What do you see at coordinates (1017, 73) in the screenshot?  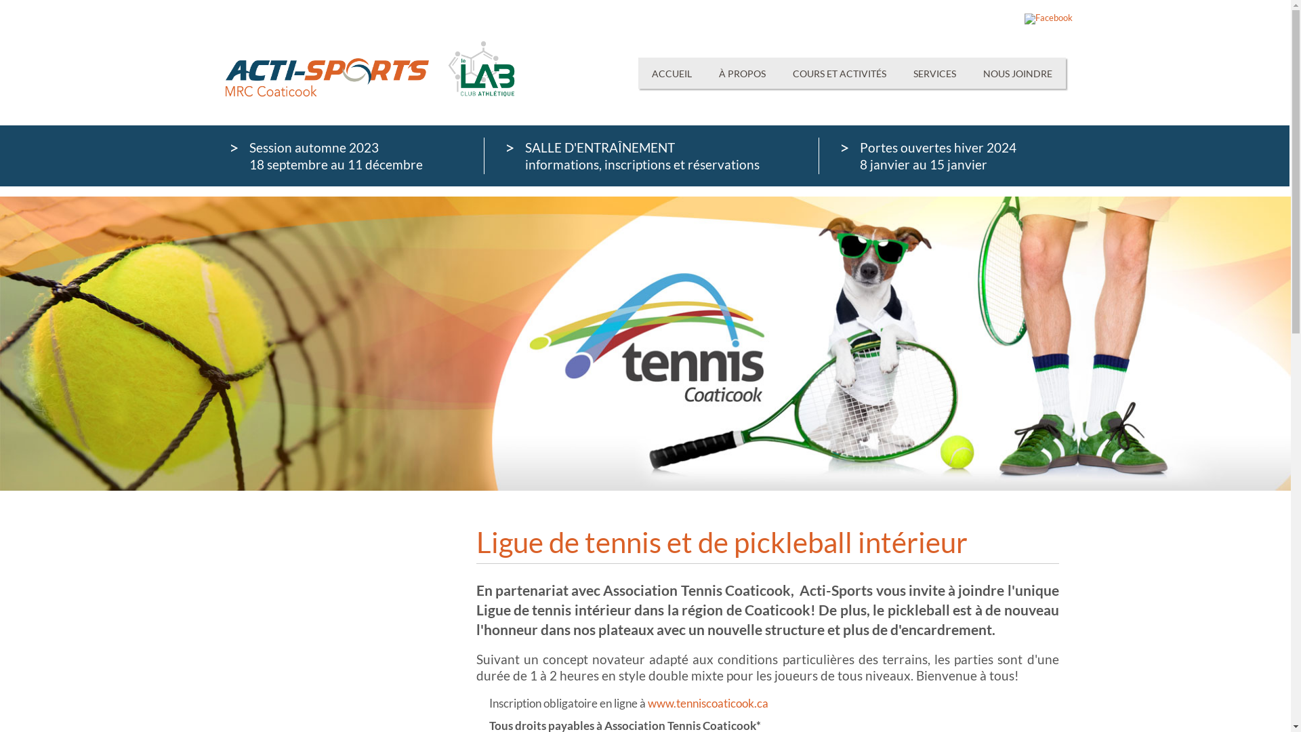 I see `NOUS JOINDRE` at bounding box center [1017, 73].